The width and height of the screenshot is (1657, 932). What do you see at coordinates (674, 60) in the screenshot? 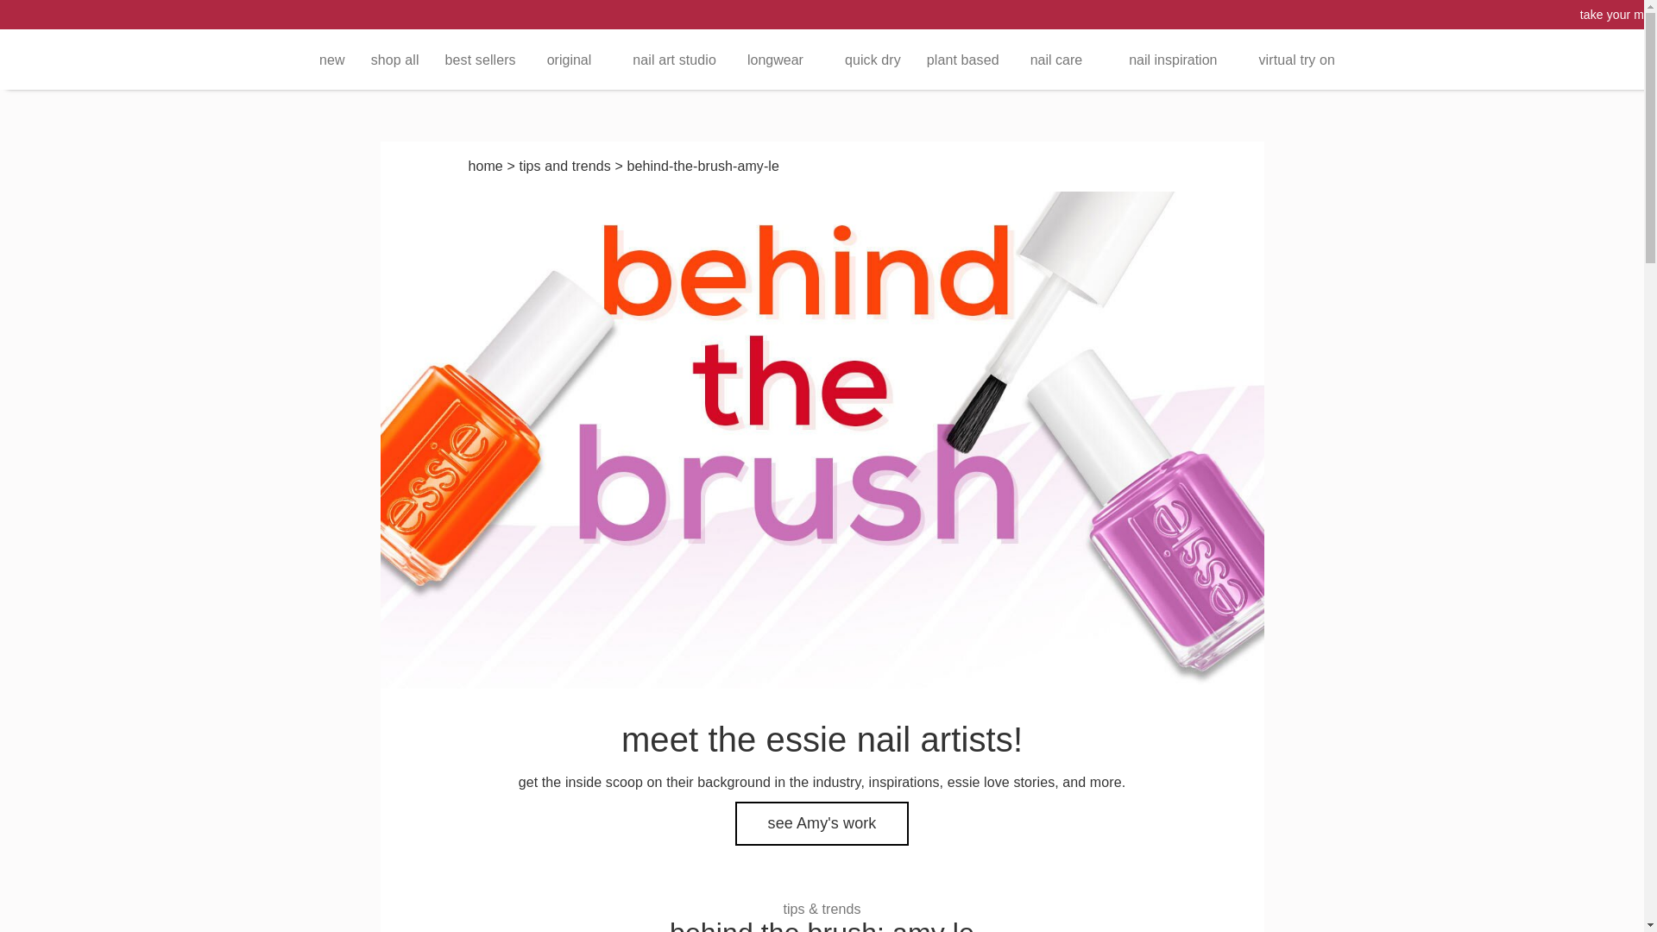
I see `nail art studio` at bounding box center [674, 60].